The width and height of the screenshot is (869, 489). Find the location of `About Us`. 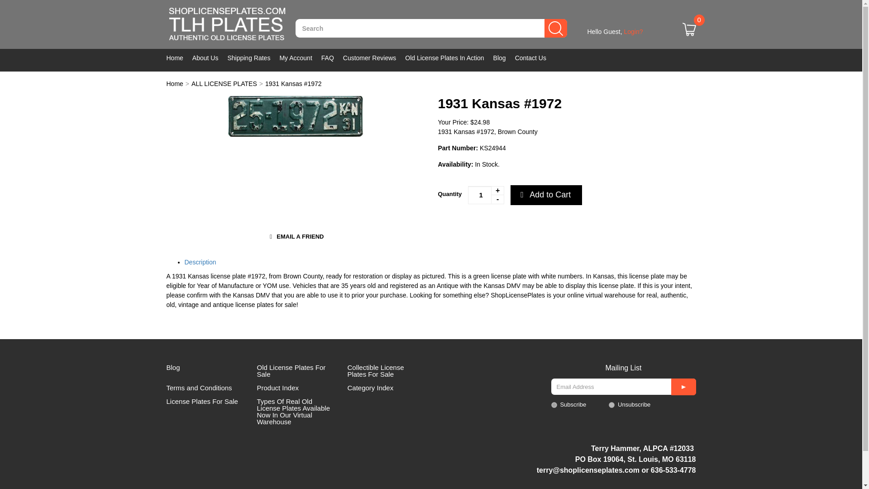

About Us is located at coordinates (210, 58).